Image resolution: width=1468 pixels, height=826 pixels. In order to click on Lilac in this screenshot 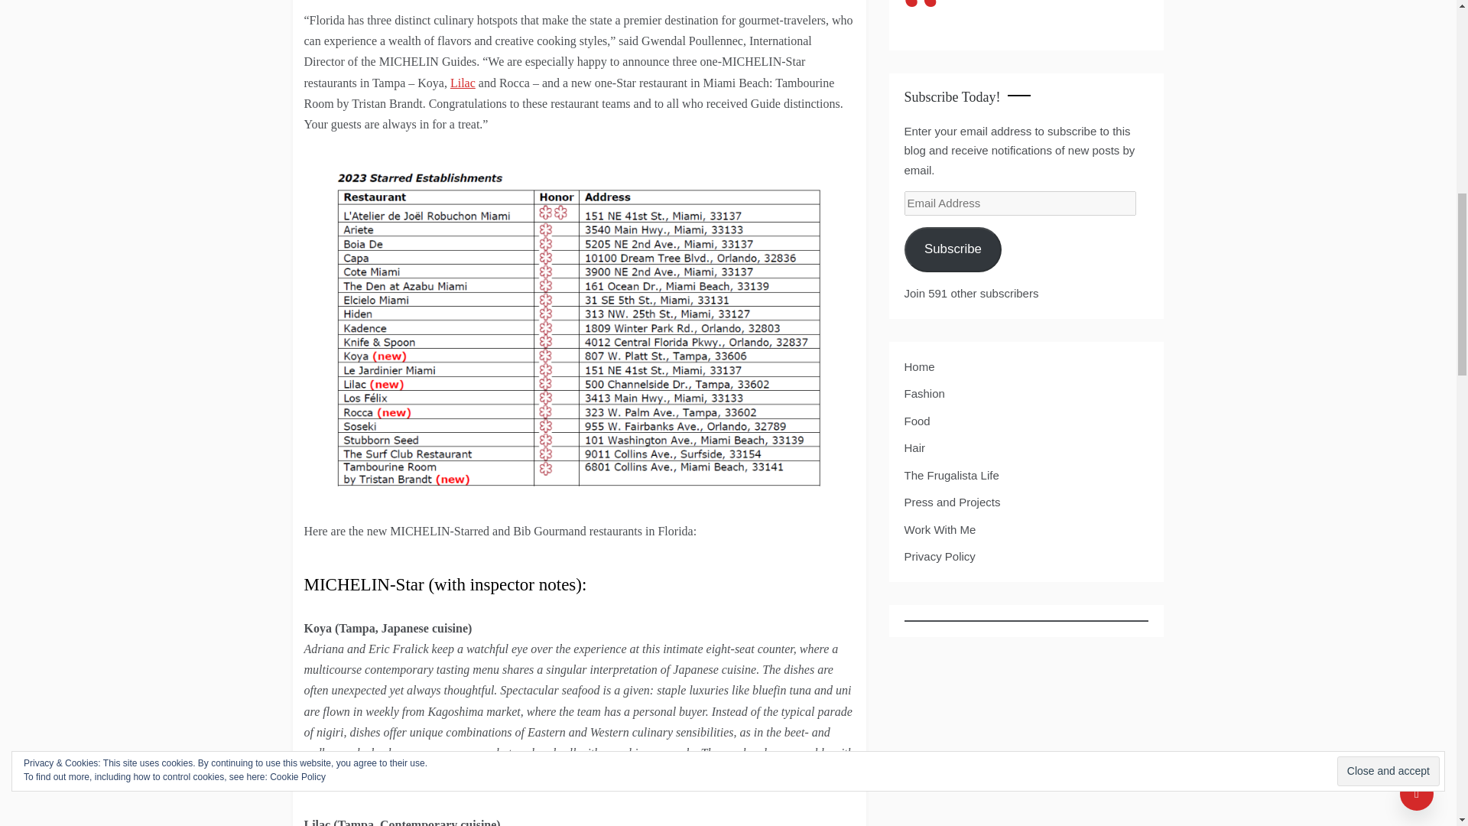, I will do `click(463, 83)`.